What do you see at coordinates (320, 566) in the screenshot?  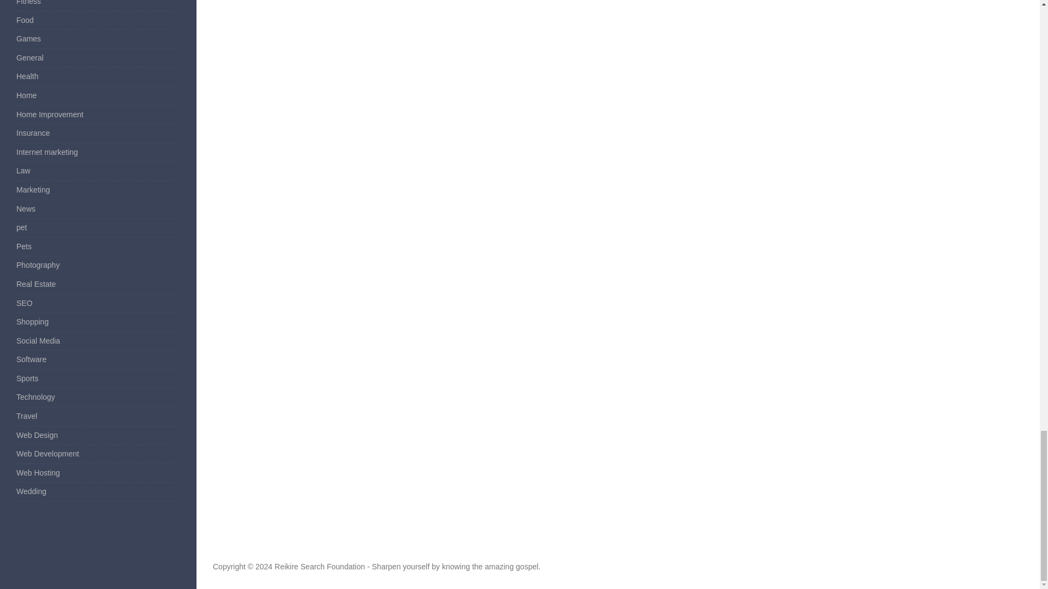 I see `Reikire Search Foundation` at bounding box center [320, 566].